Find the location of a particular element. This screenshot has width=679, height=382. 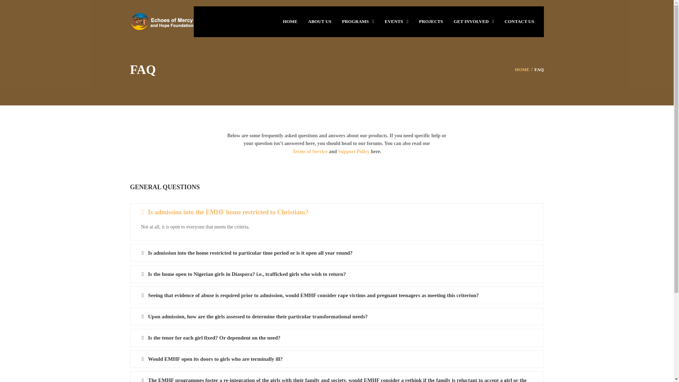

PROGRAMS is located at coordinates (353, 21).